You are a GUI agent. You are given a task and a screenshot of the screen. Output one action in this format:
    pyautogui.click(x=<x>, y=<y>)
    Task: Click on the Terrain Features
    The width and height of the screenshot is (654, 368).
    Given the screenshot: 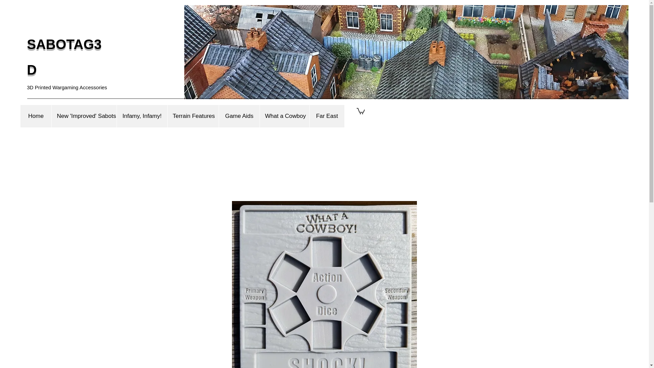 What is the action you would take?
    pyautogui.click(x=193, y=116)
    